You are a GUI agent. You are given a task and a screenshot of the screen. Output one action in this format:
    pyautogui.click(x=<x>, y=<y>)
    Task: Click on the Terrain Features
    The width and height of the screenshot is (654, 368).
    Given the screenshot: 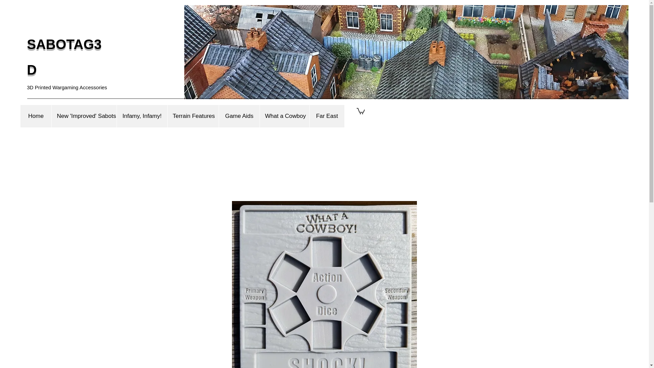 What is the action you would take?
    pyautogui.click(x=193, y=116)
    